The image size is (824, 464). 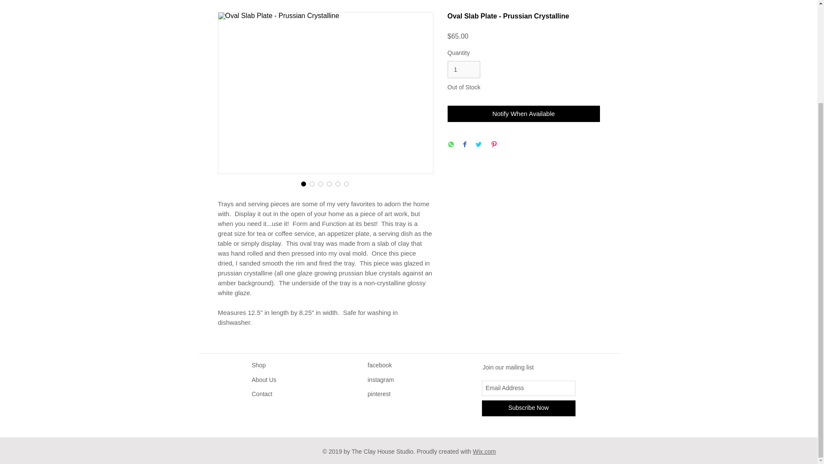 I want to click on Subscribe Now, so click(x=528, y=408).